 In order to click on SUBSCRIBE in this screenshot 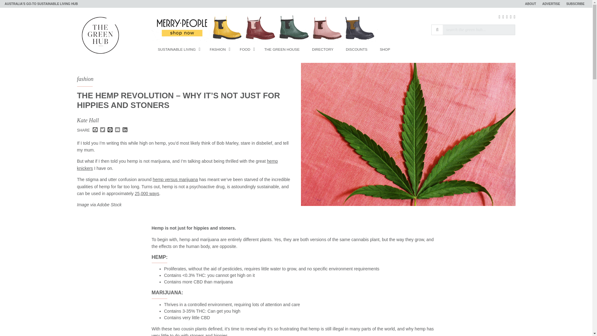, I will do `click(575, 4)`.